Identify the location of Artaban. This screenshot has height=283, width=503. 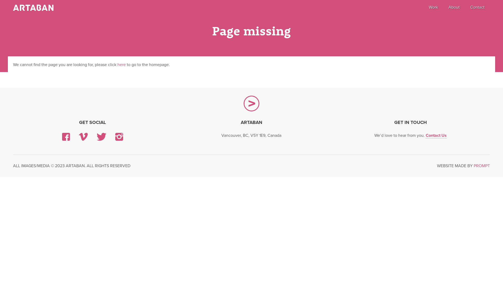
(33, 8).